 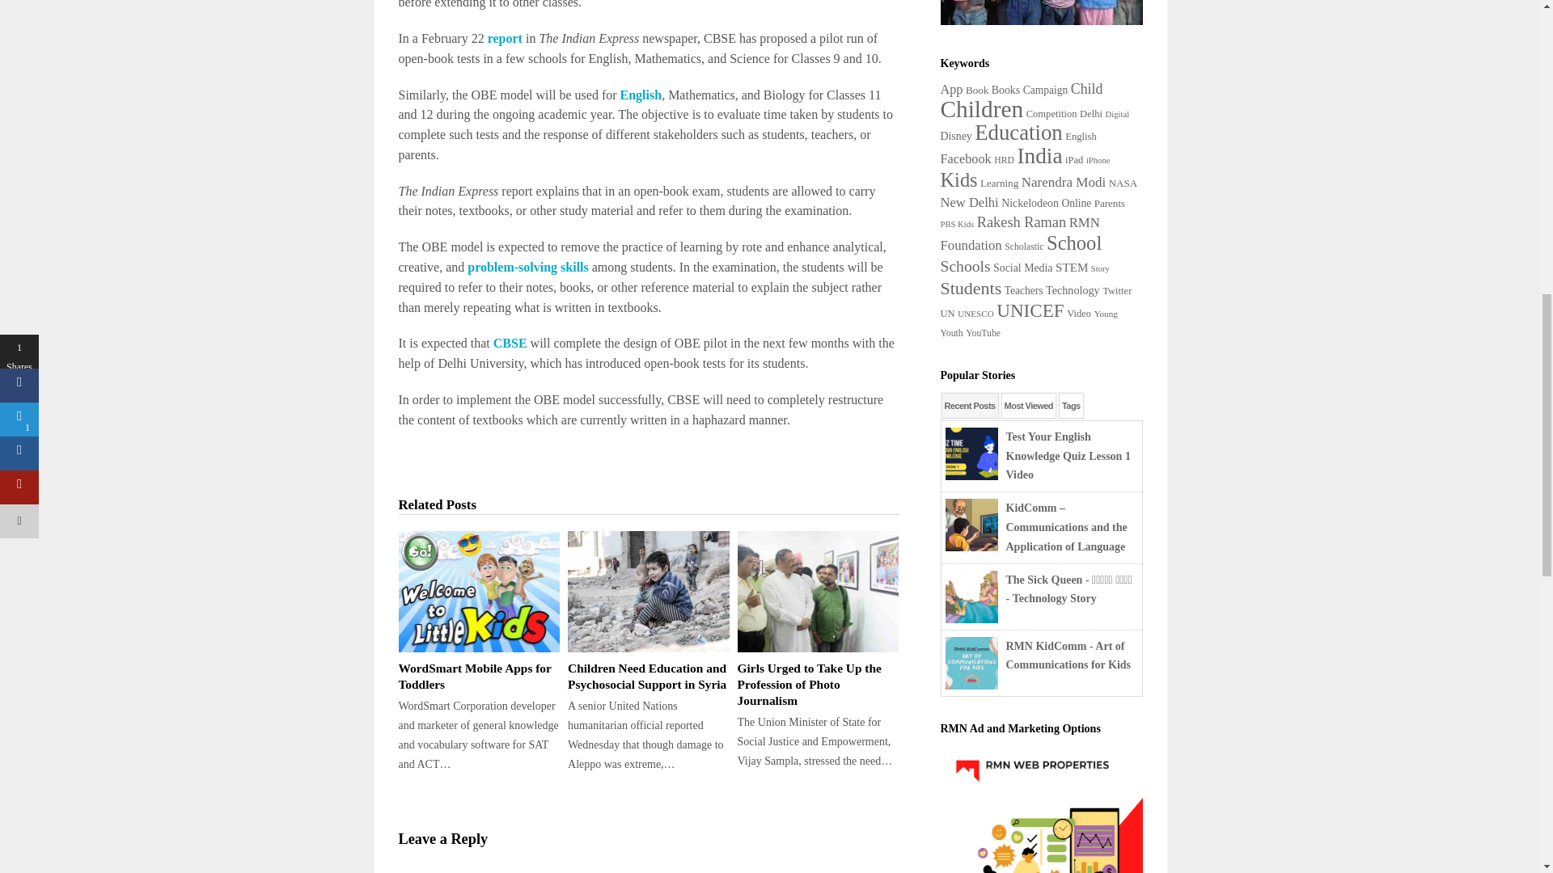 What do you see at coordinates (641, 94) in the screenshot?
I see `English` at bounding box center [641, 94].